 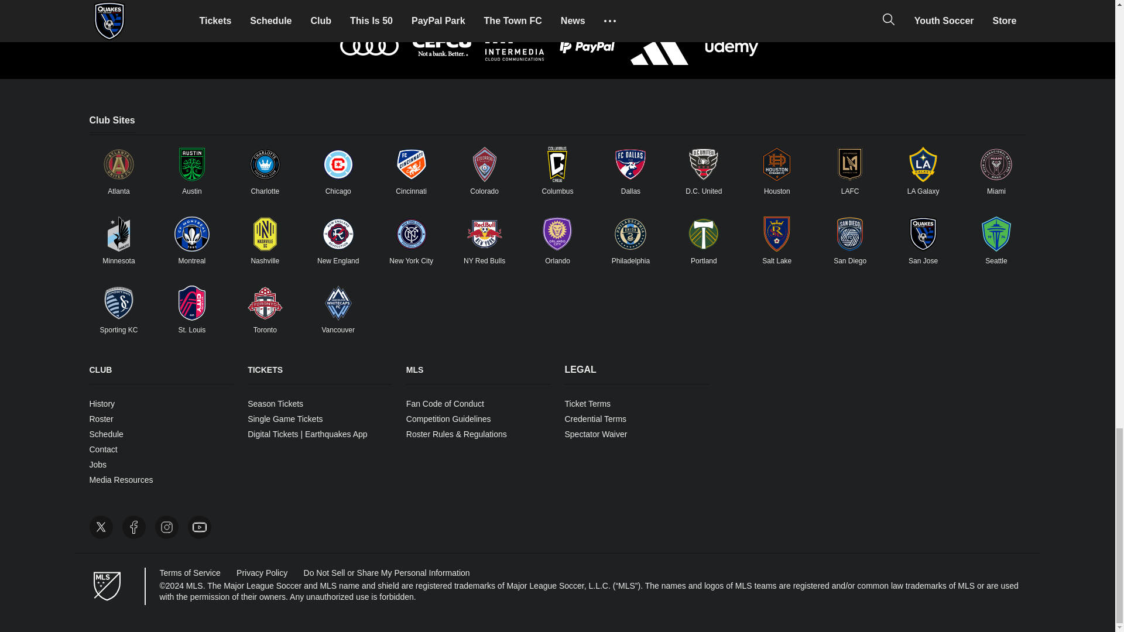 I want to click on Link to Charlotte, so click(x=265, y=164).